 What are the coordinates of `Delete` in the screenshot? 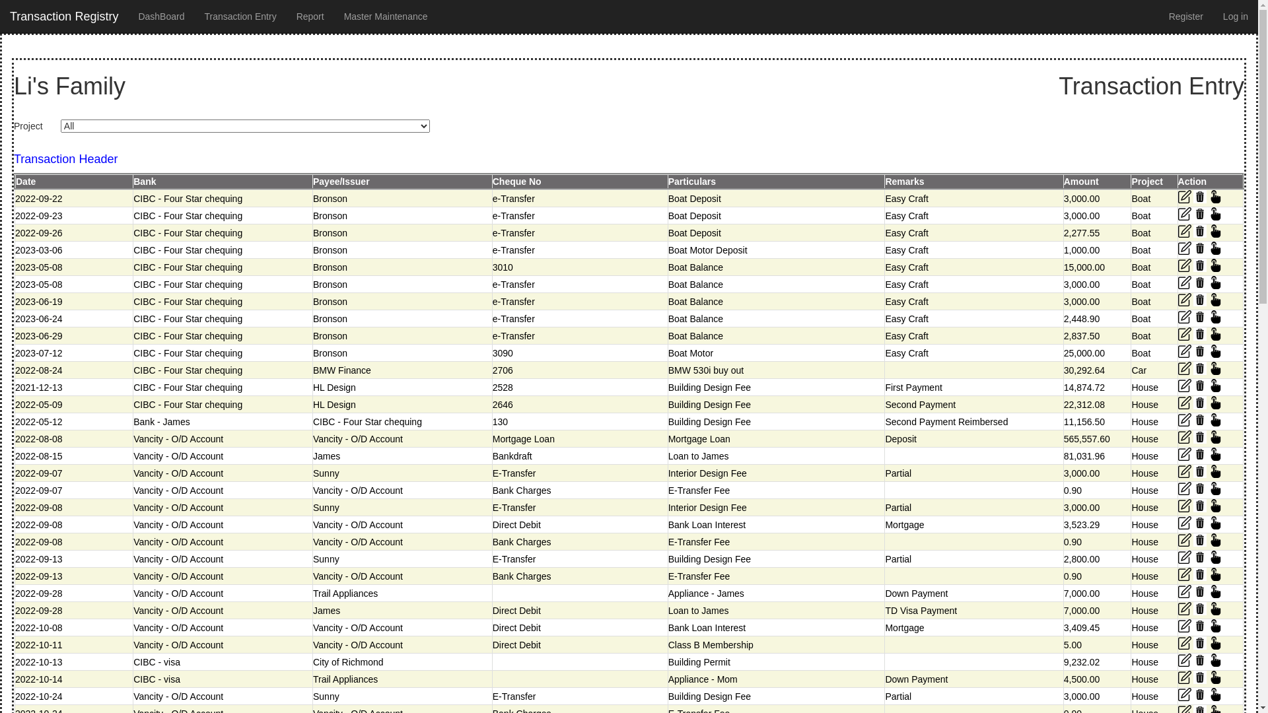 It's located at (1200, 334).